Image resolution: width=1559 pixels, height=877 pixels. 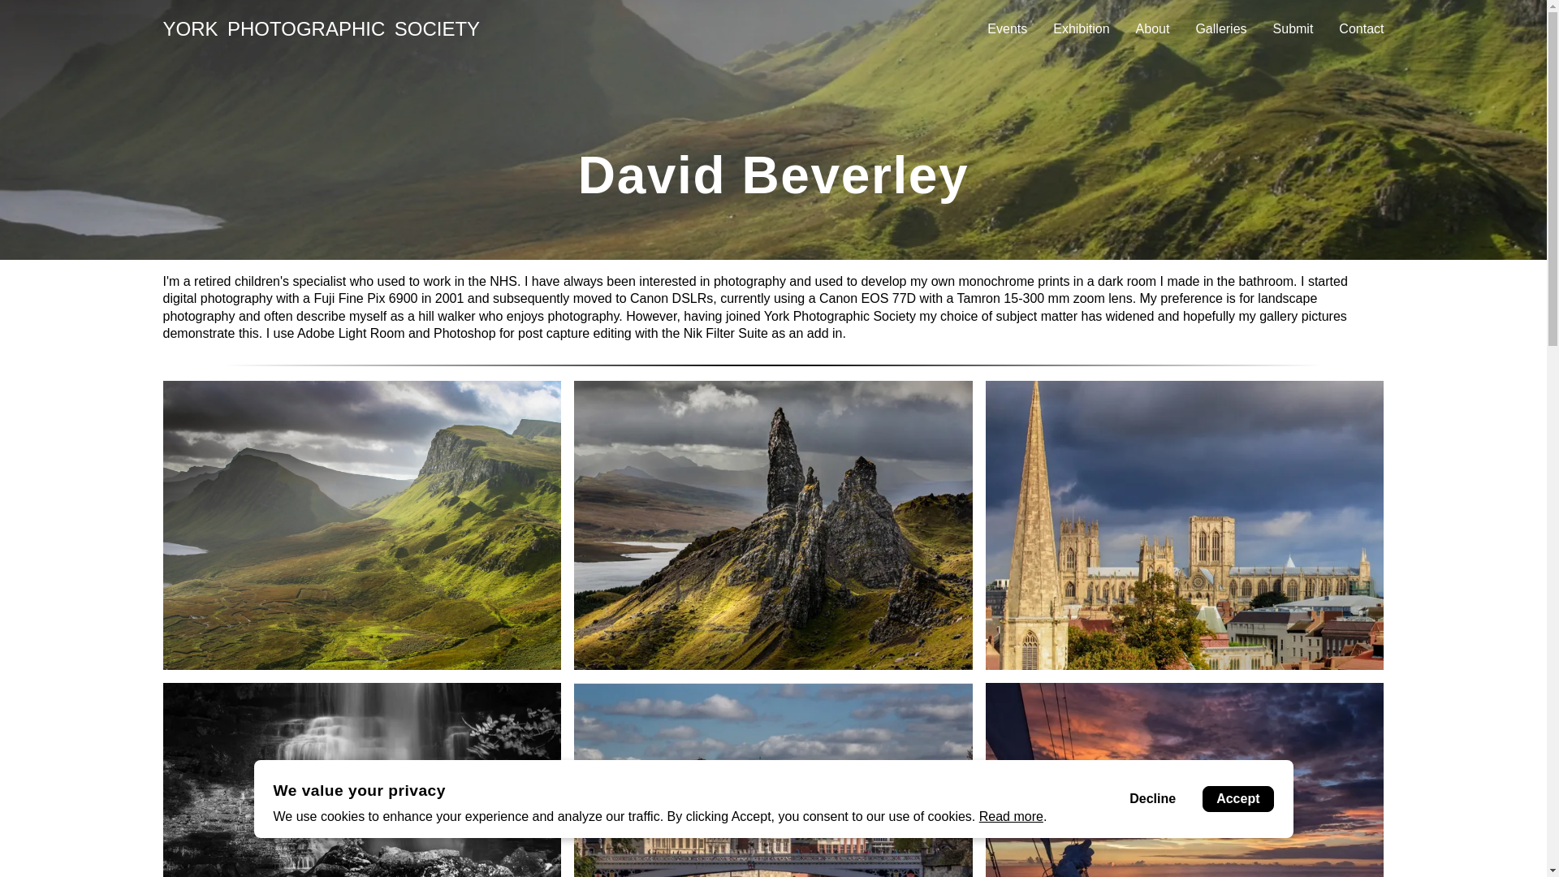 I want to click on Submit, so click(x=1293, y=29).